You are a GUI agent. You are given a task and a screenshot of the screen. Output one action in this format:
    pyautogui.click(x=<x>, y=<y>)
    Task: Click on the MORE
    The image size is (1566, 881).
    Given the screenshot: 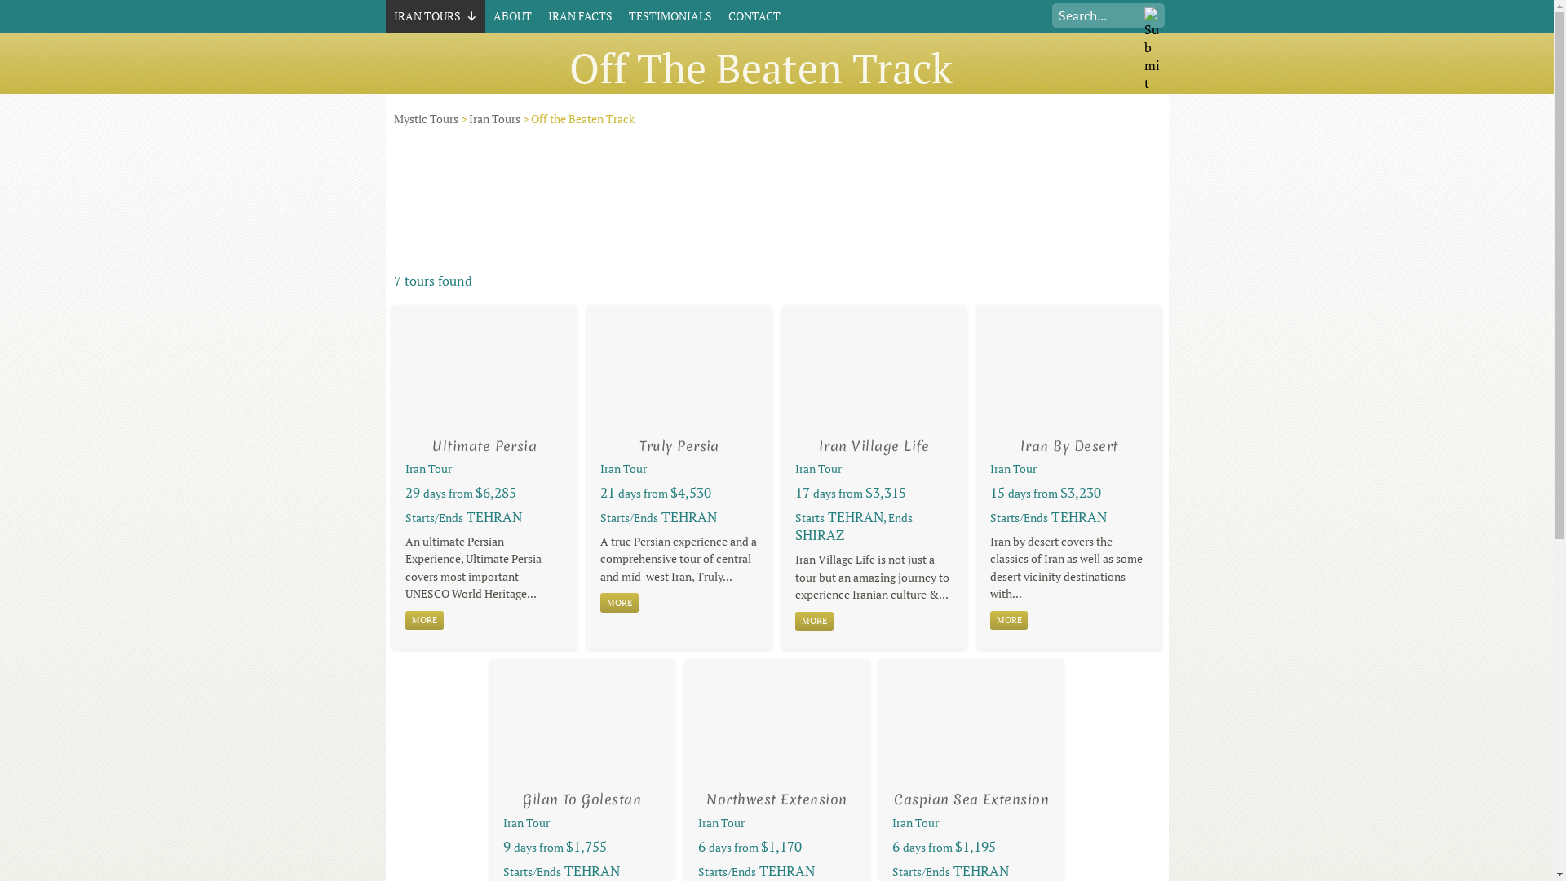 What is the action you would take?
    pyautogui.click(x=424, y=621)
    